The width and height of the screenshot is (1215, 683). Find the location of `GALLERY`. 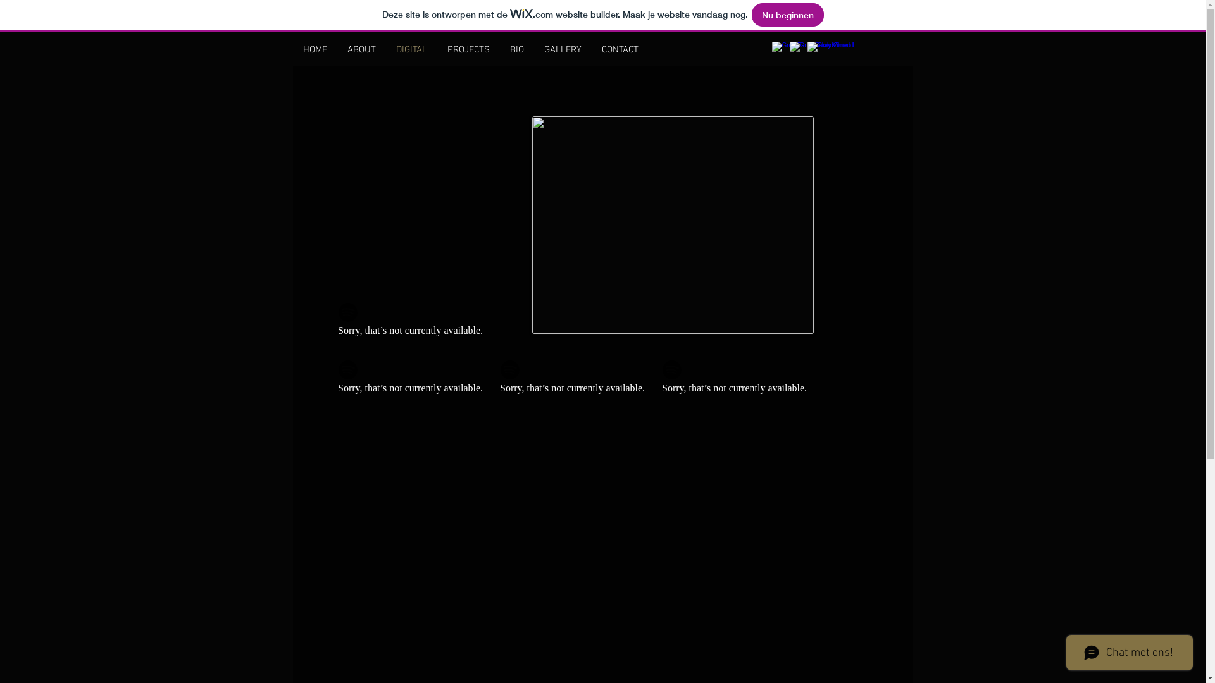

GALLERY is located at coordinates (563, 51).